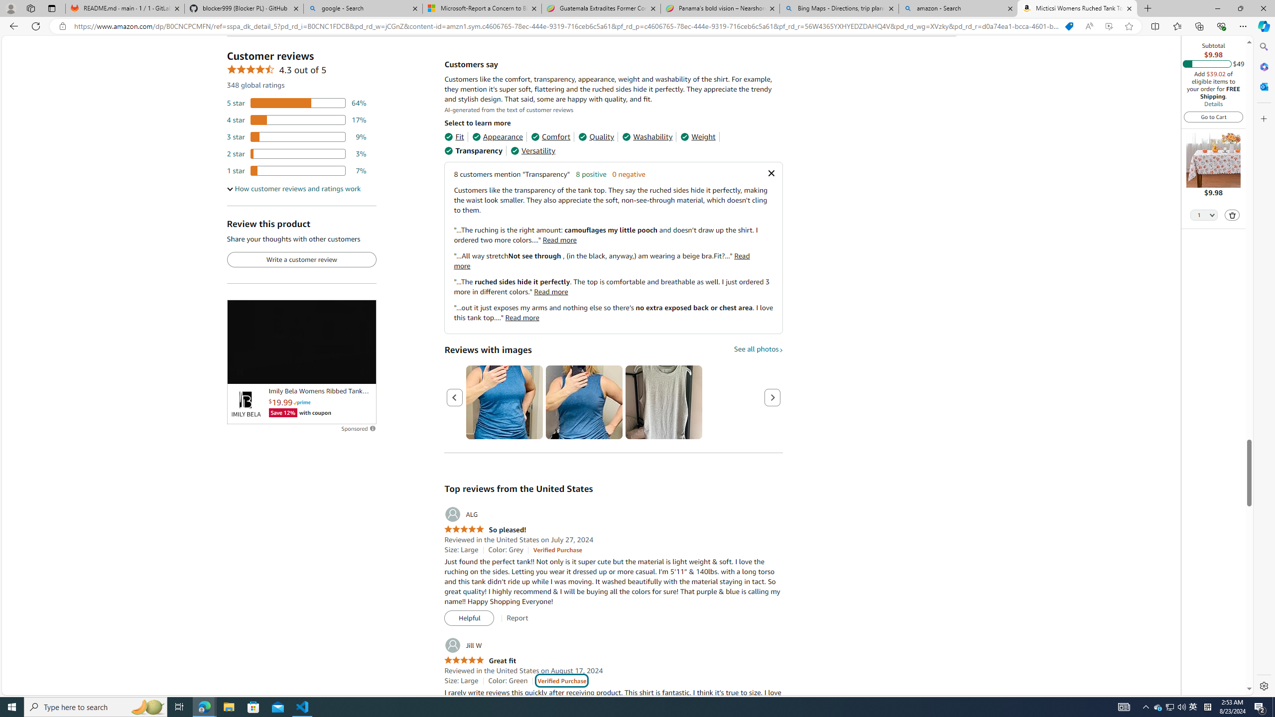  Describe the element at coordinates (533, 150) in the screenshot. I see `Versatility` at that location.